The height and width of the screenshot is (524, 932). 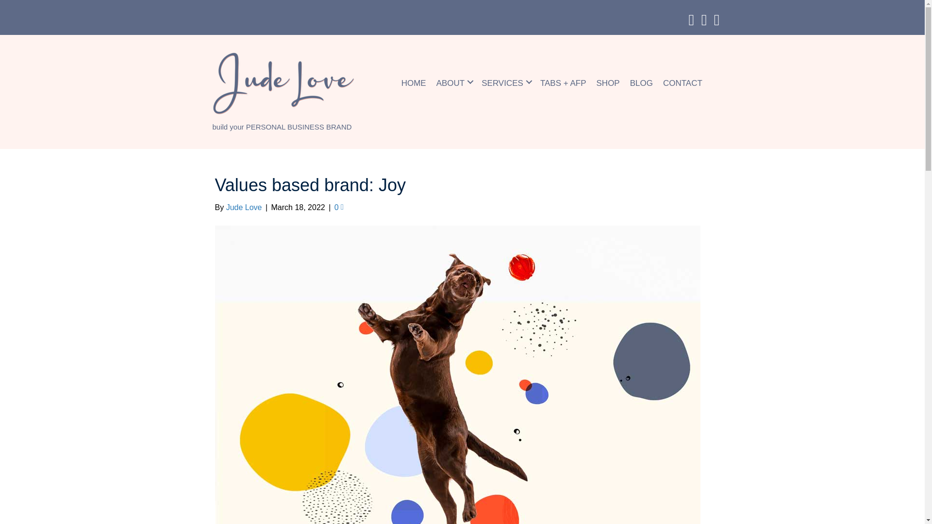 What do you see at coordinates (244, 208) in the screenshot?
I see `Jude Love` at bounding box center [244, 208].